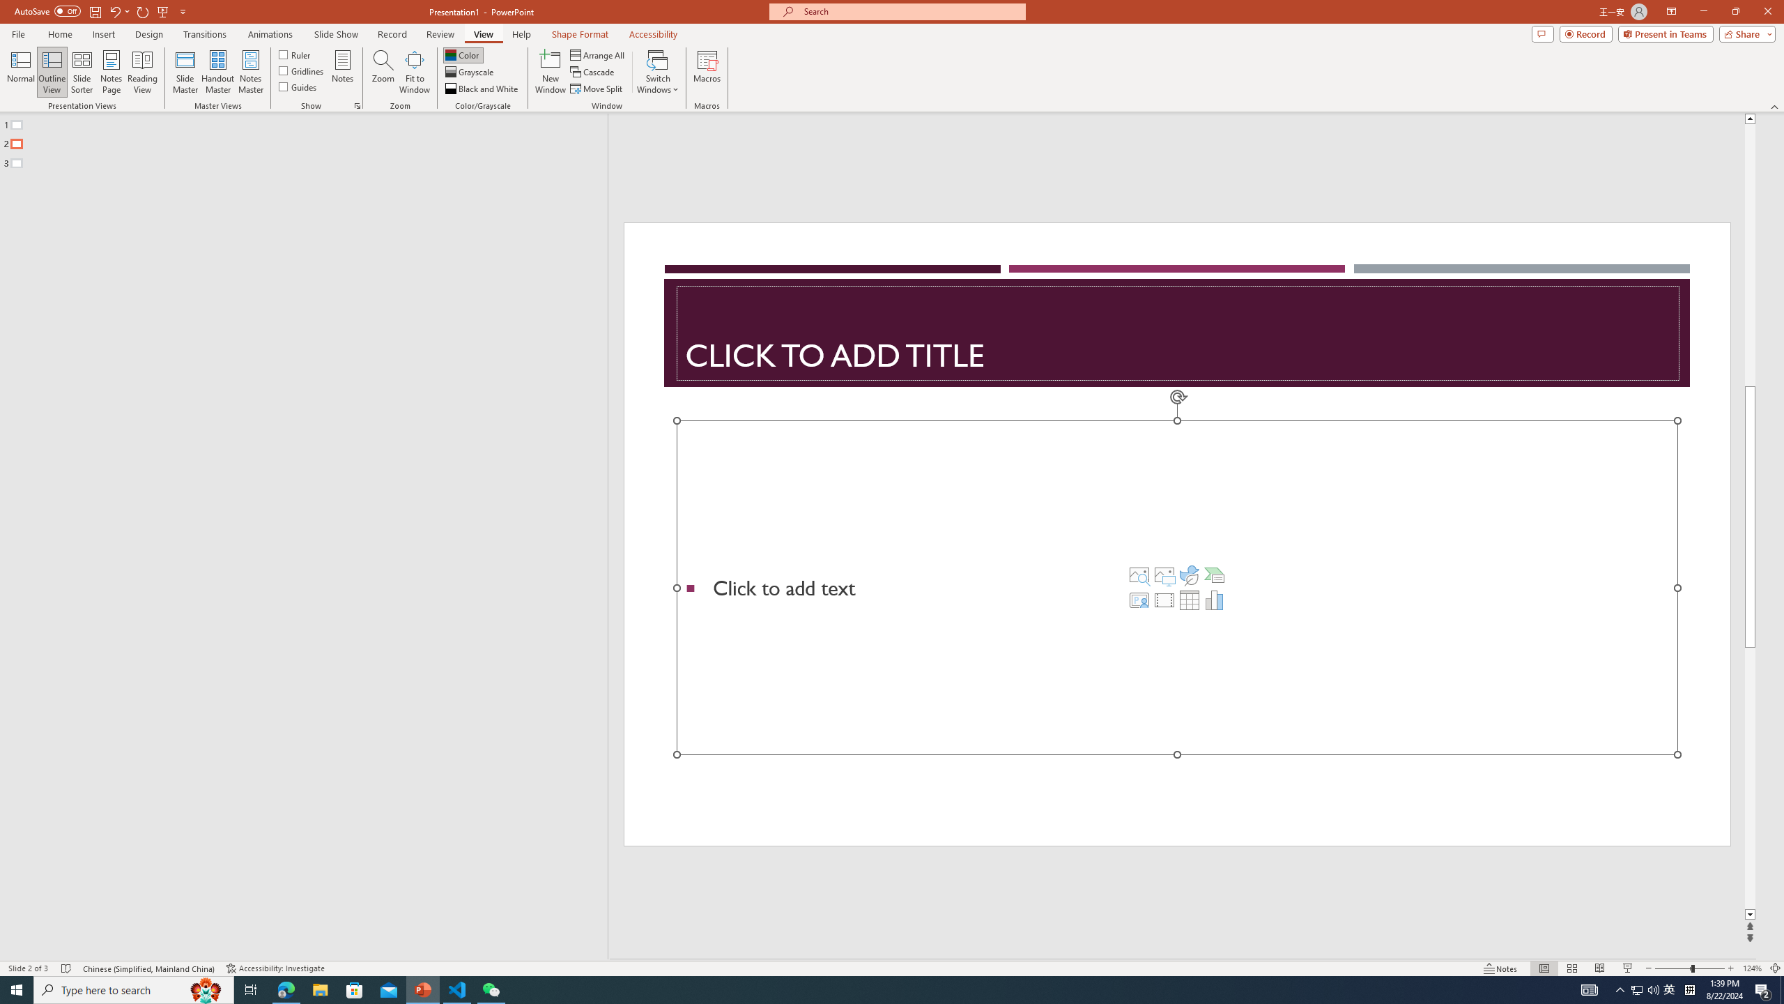 This screenshot has height=1004, width=1784. I want to click on Notes Page, so click(111, 72).